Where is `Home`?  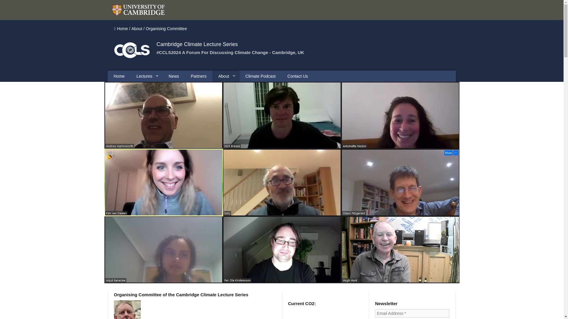
Home is located at coordinates (119, 76).